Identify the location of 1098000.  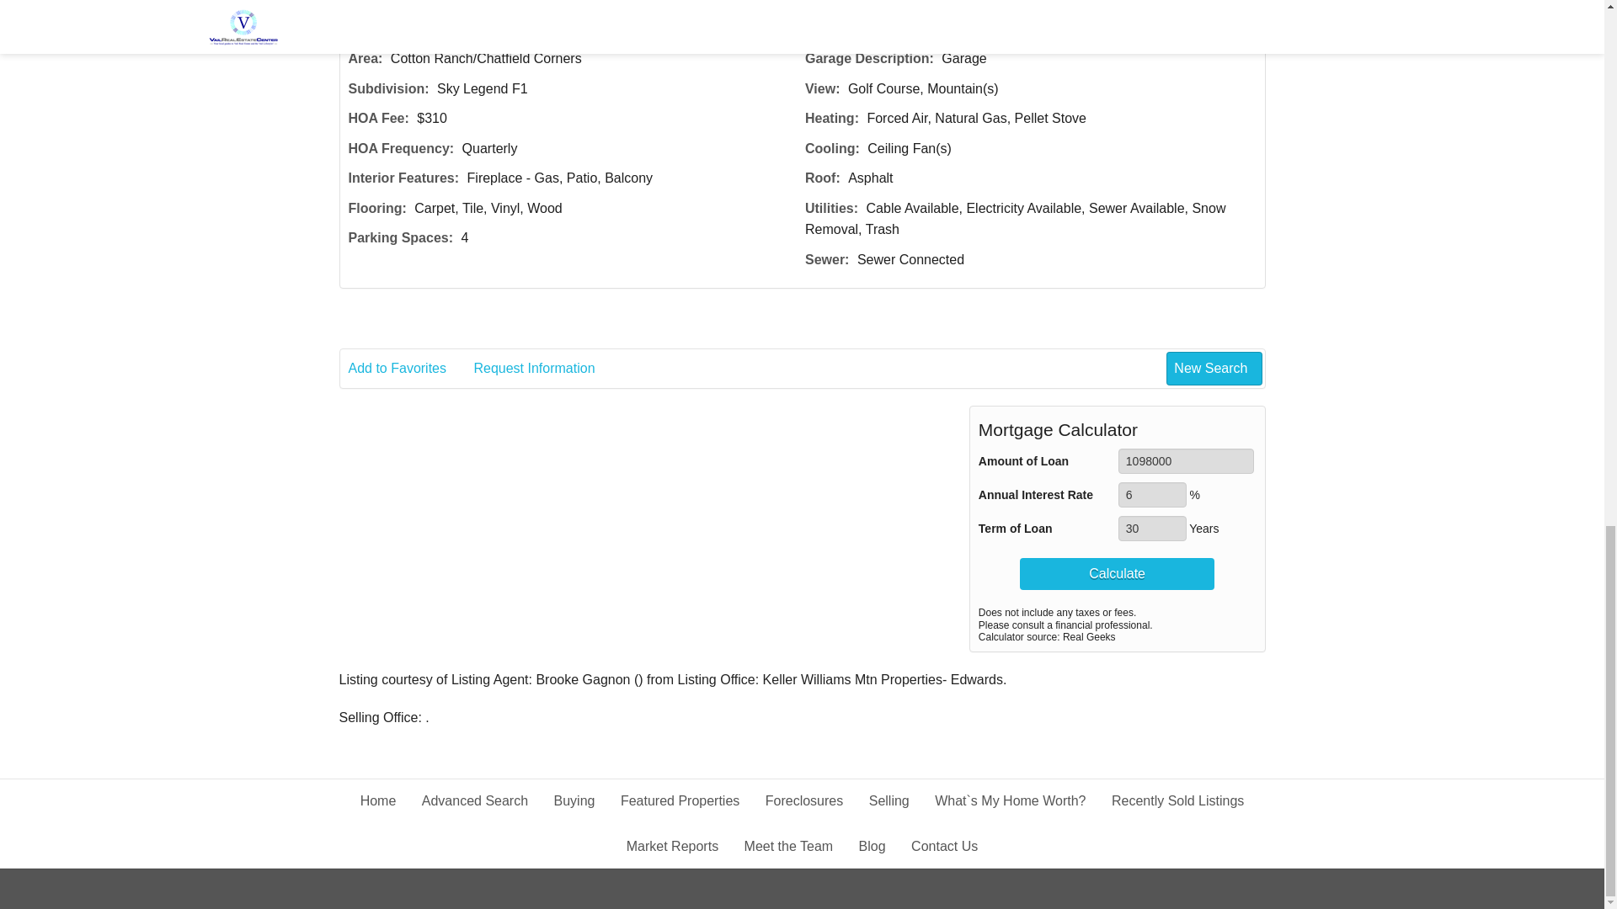
(1186, 461).